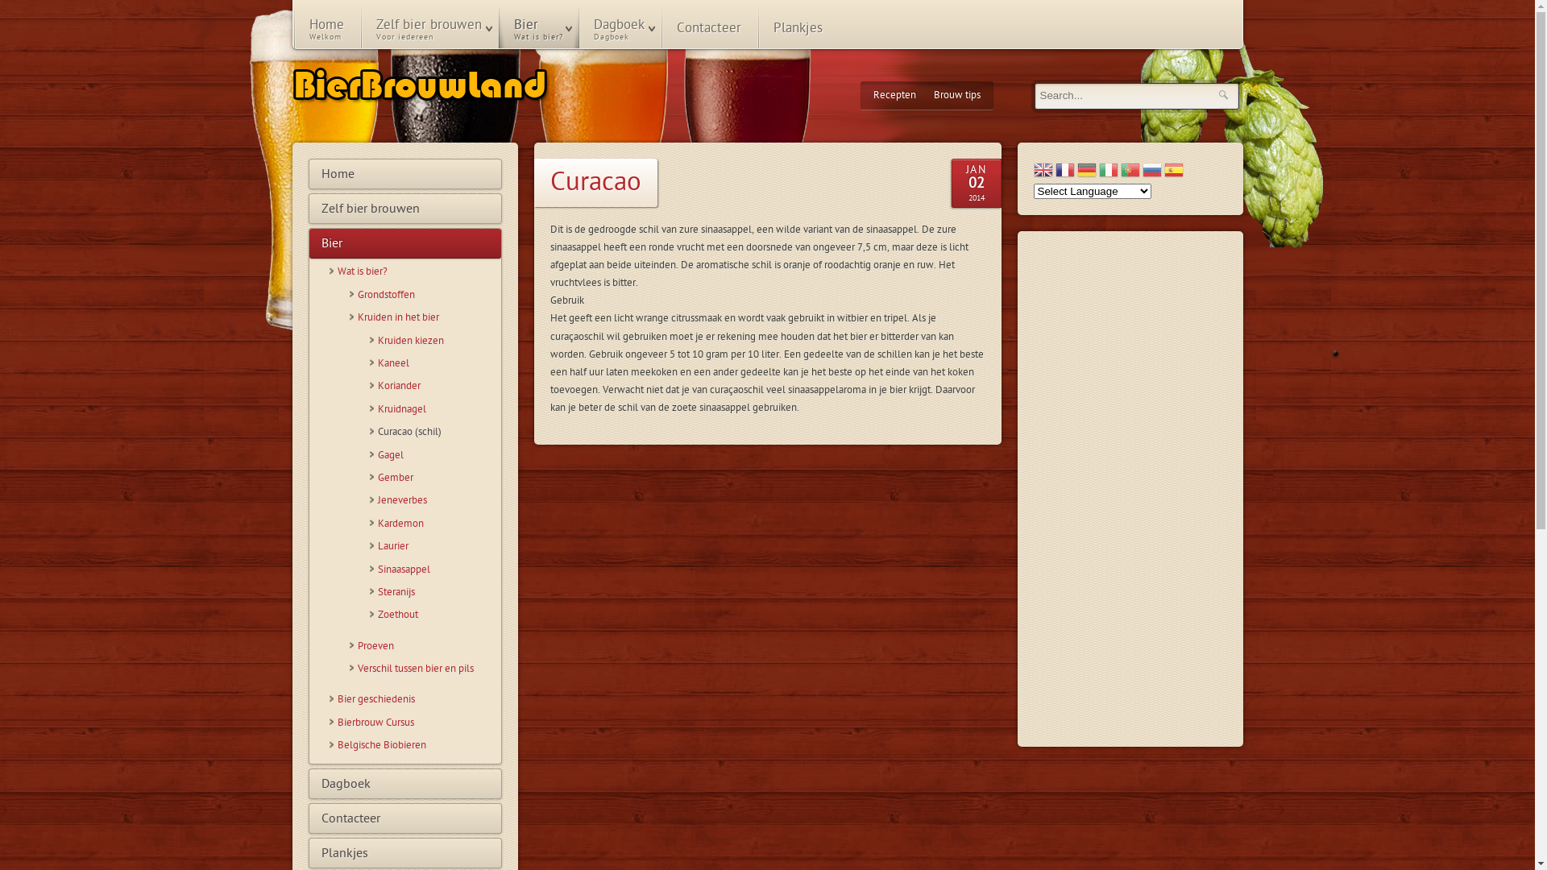  I want to click on Sinaasappel, so click(435, 570).